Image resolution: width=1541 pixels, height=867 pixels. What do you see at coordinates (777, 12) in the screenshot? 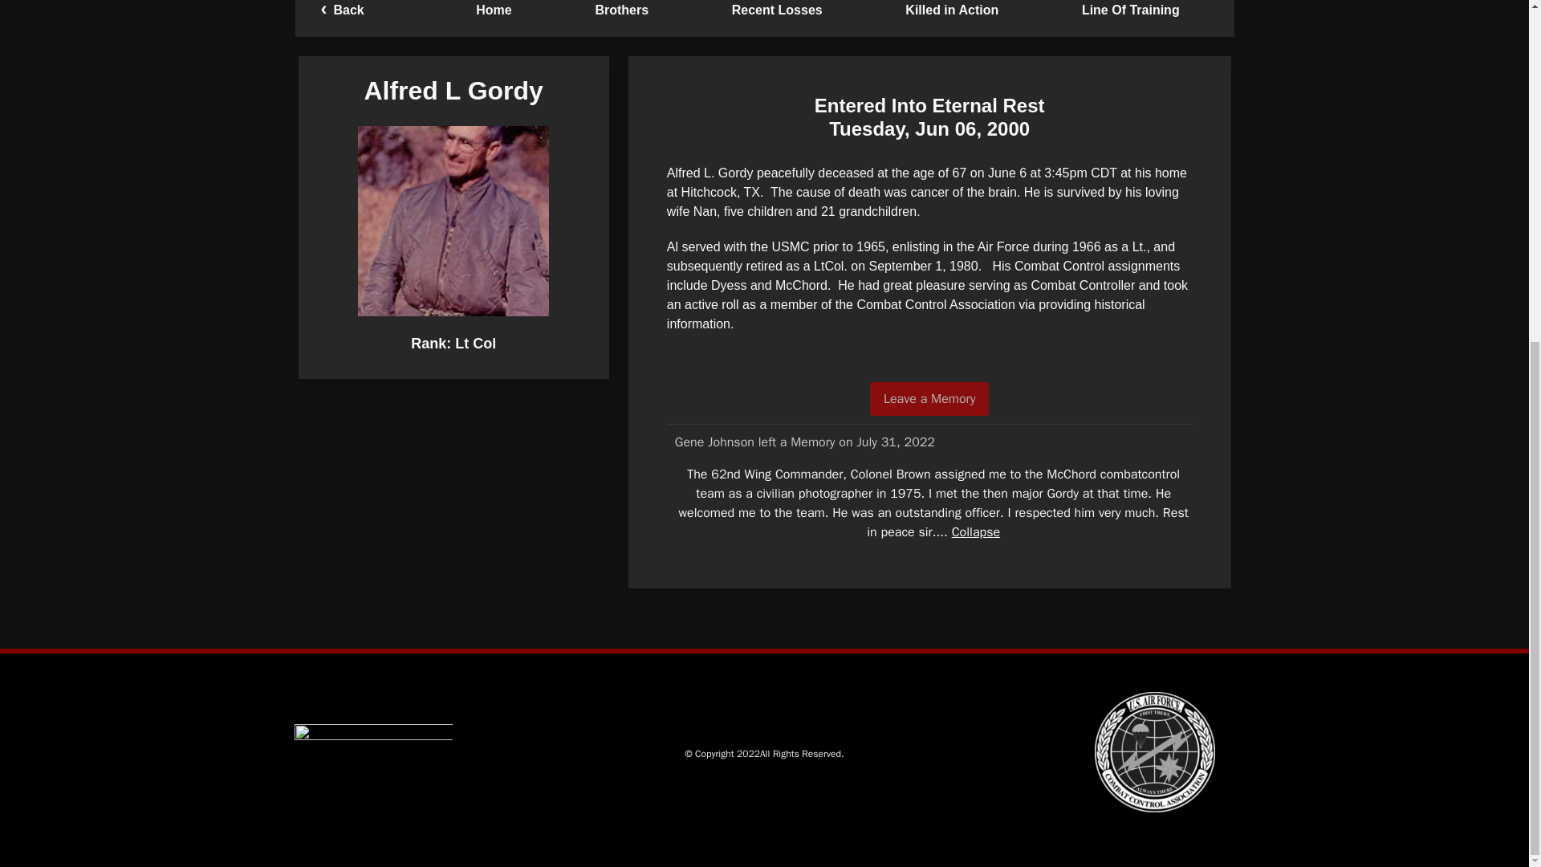
I see `Recent Losses` at bounding box center [777, 12].